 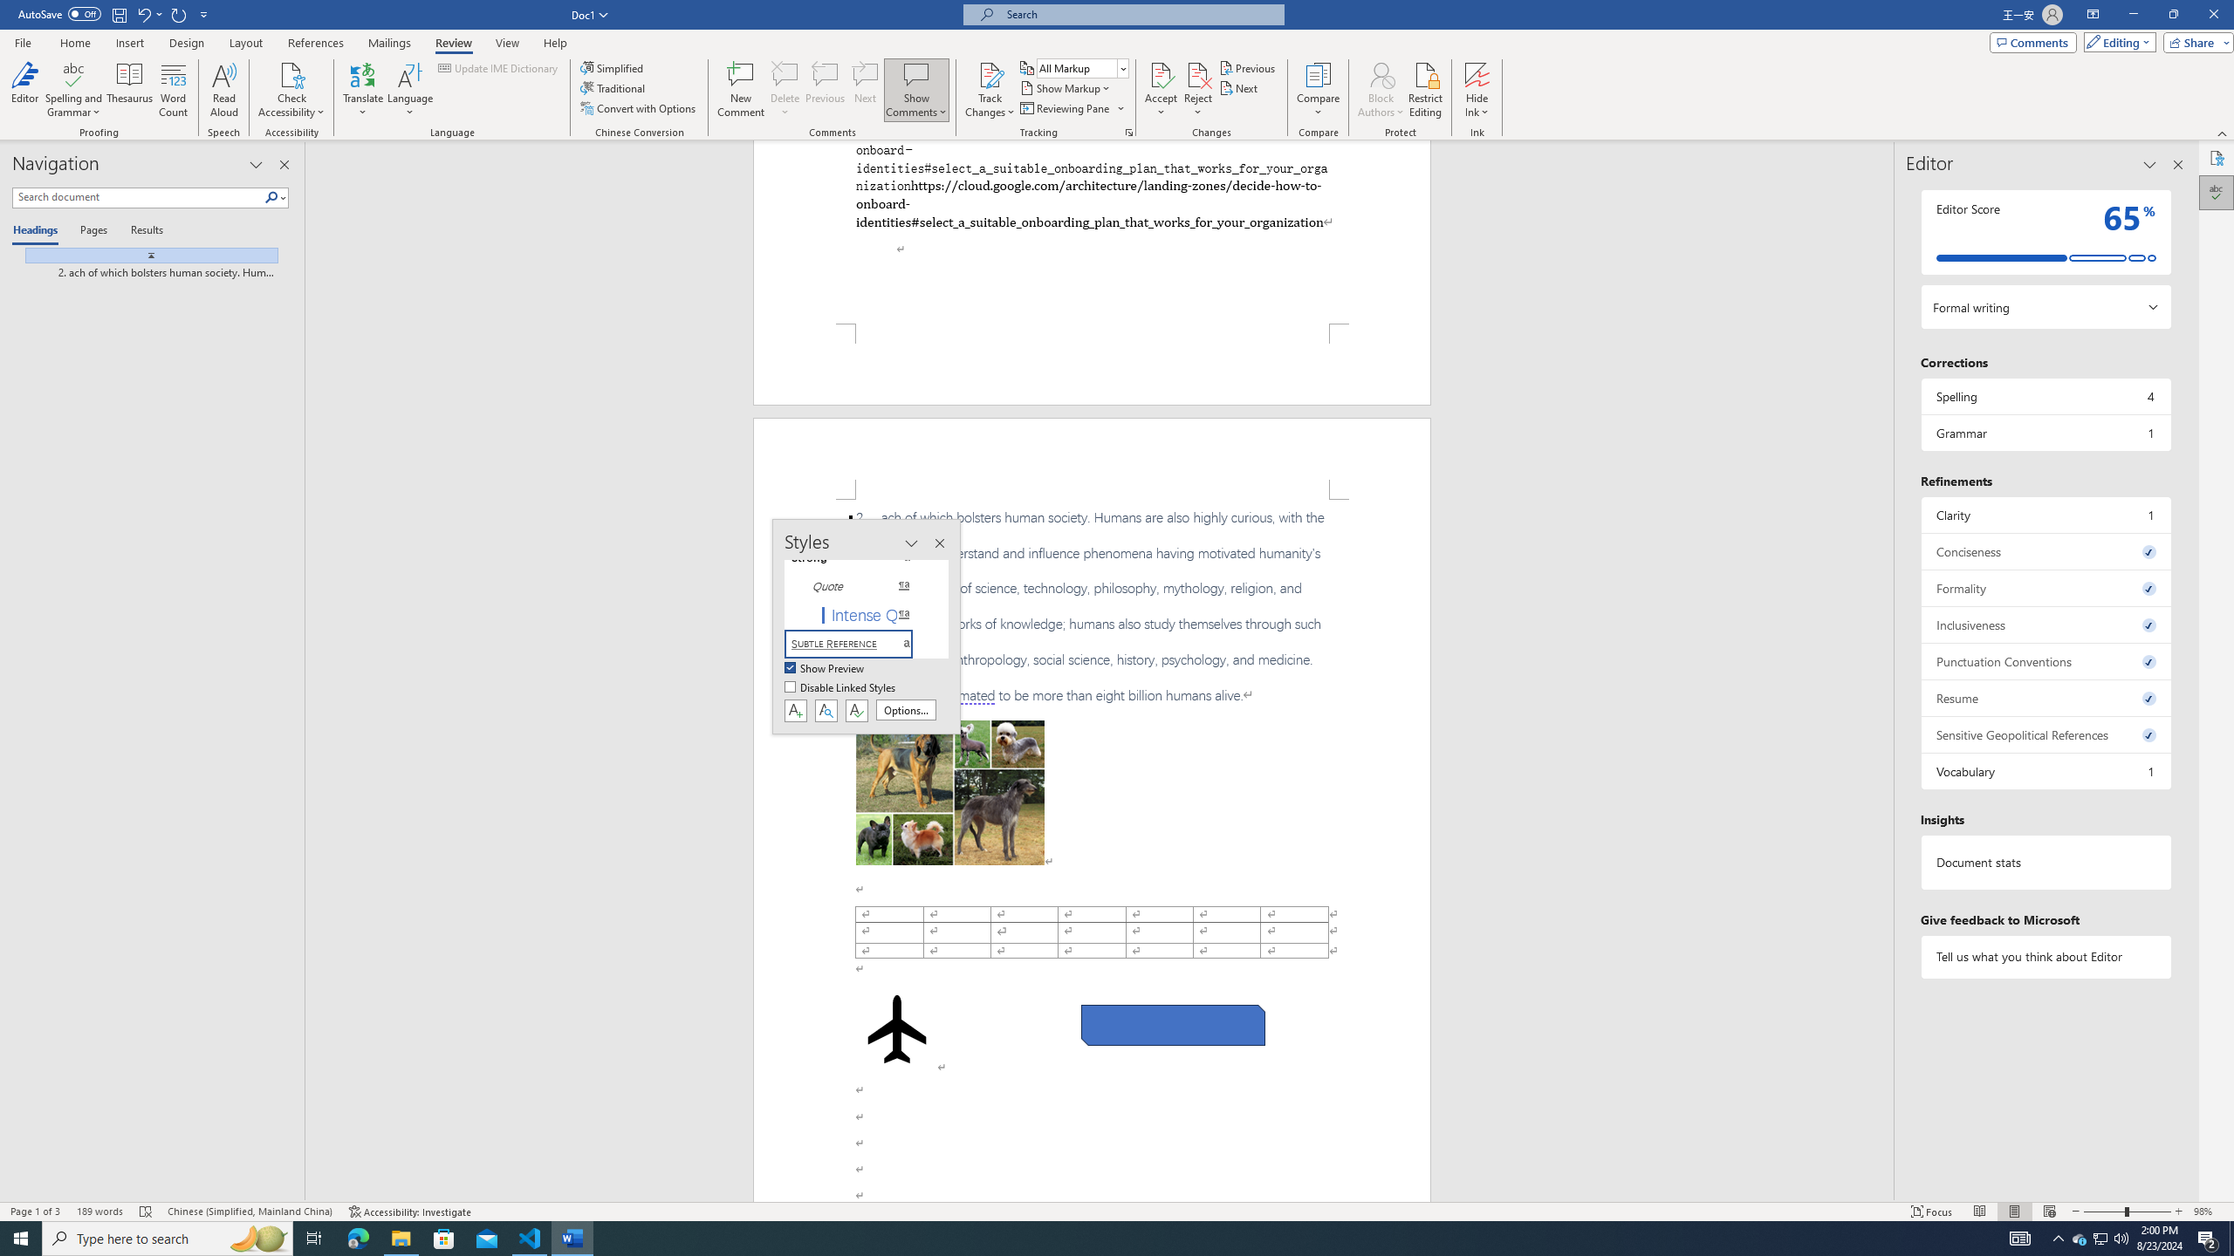 I want to click on Layout, so click(x=245, y=43).